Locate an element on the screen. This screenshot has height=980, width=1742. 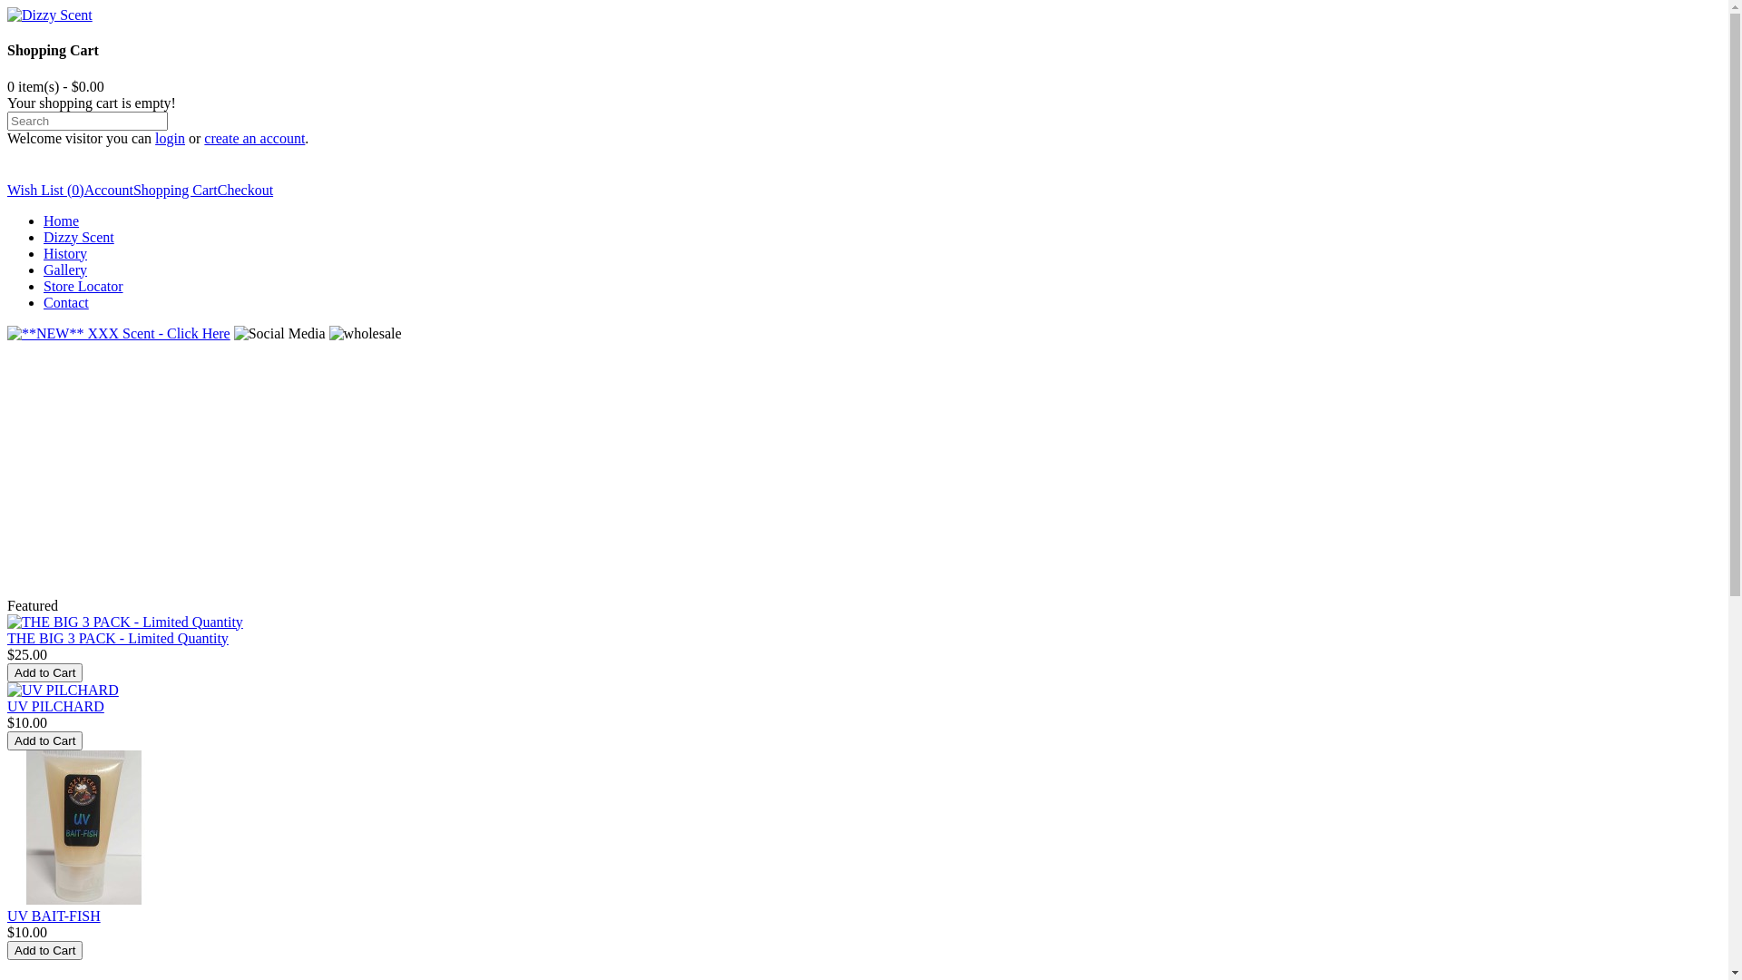
Dizzy Scent is located at coordinates (50, 15).